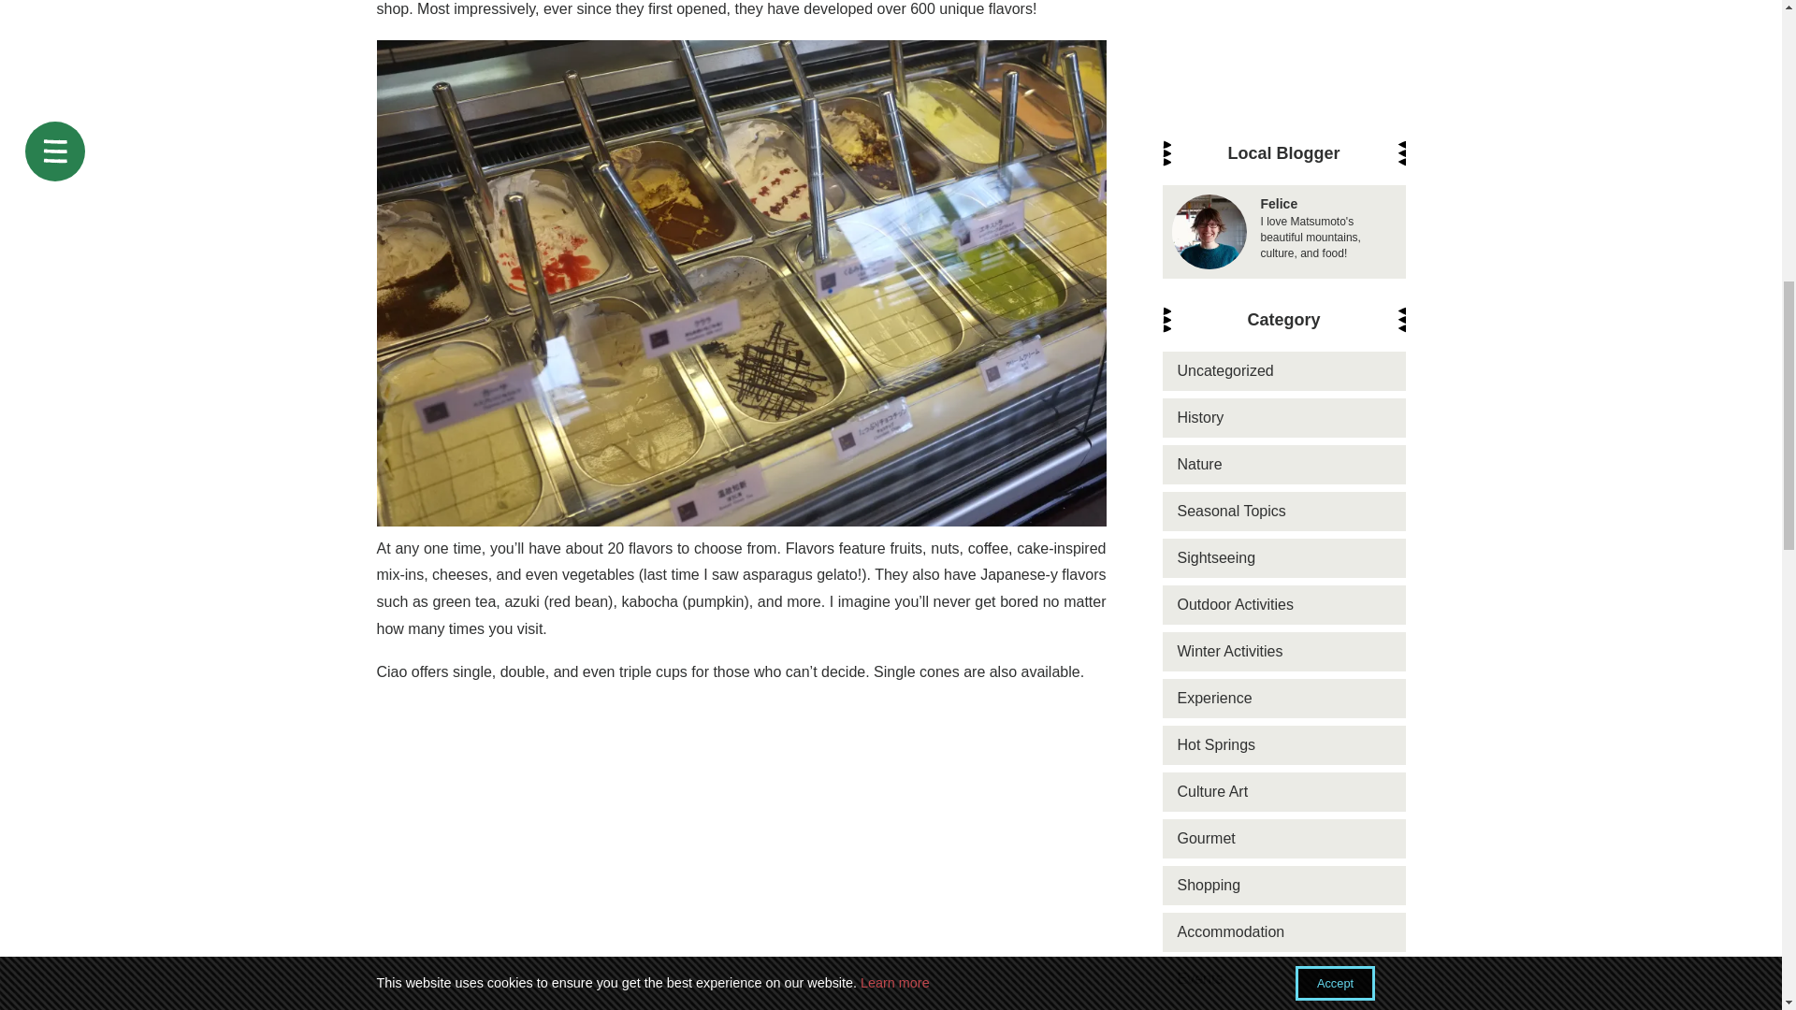 This screenshot has width=1796, height=1010. What do you see at coordinates (1283, 79) in the screenshot?
I see `Accommodation` at bounding box center [1283, 79].